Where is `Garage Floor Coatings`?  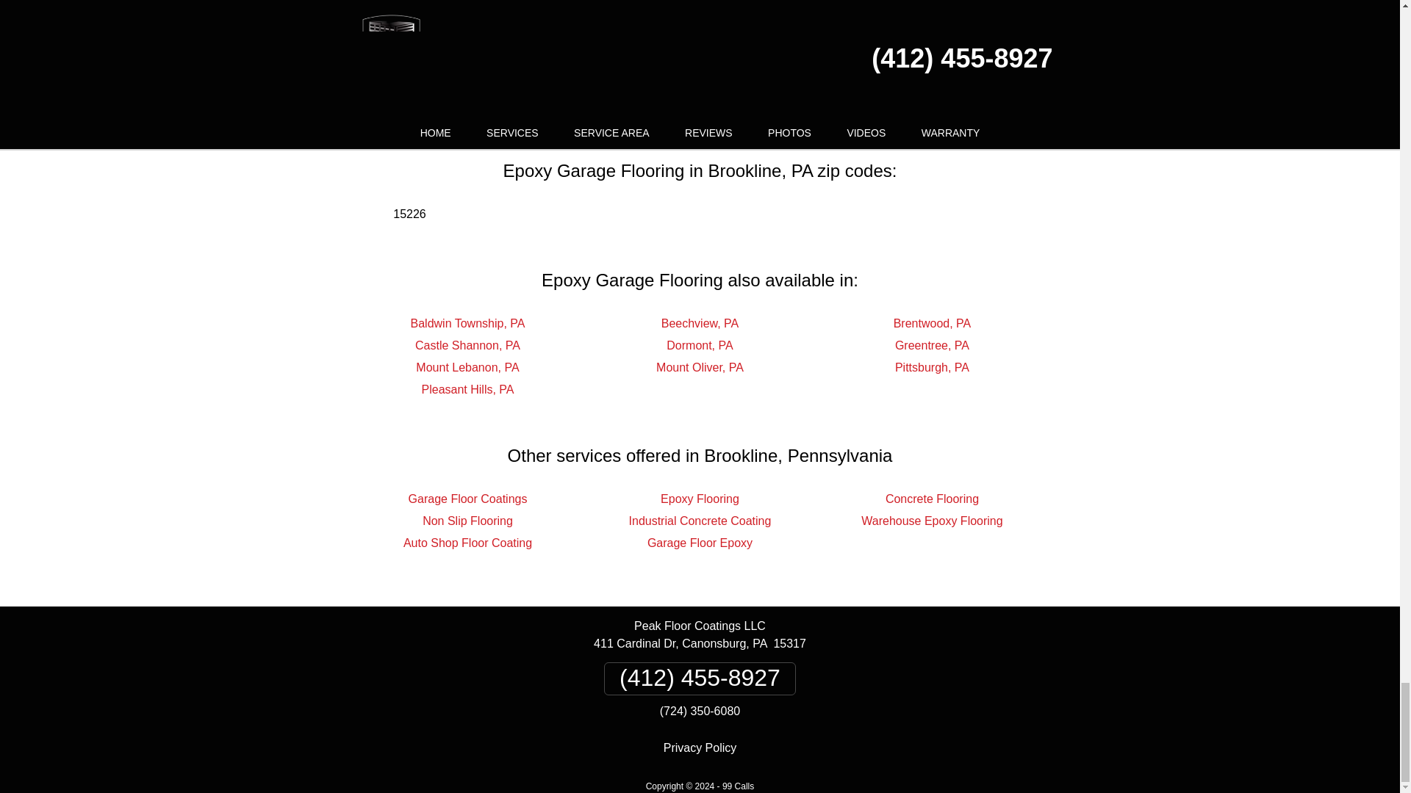
Garage Floor Coatings is located at coordinates (468, 498).